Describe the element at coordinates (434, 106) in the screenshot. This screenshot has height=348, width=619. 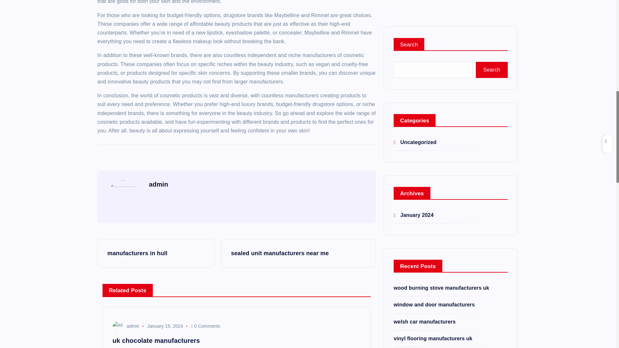
I see `window and door manufacturers` at that location.